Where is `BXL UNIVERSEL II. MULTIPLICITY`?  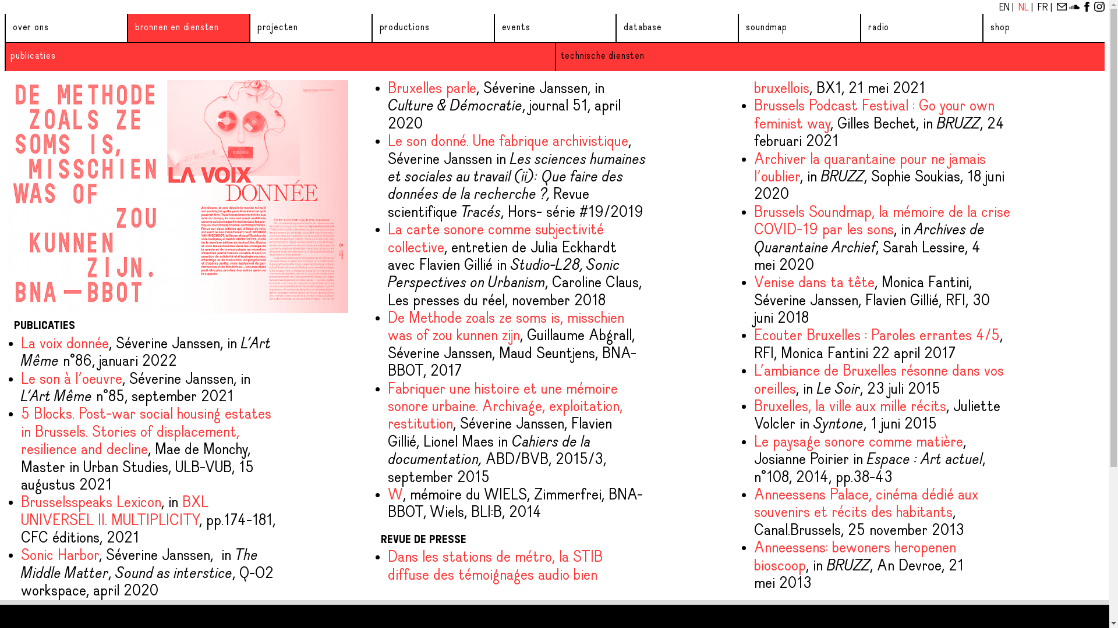 BXL UNIVERSEL II. MULTIPLICITY is located at coordinates (115, 512).